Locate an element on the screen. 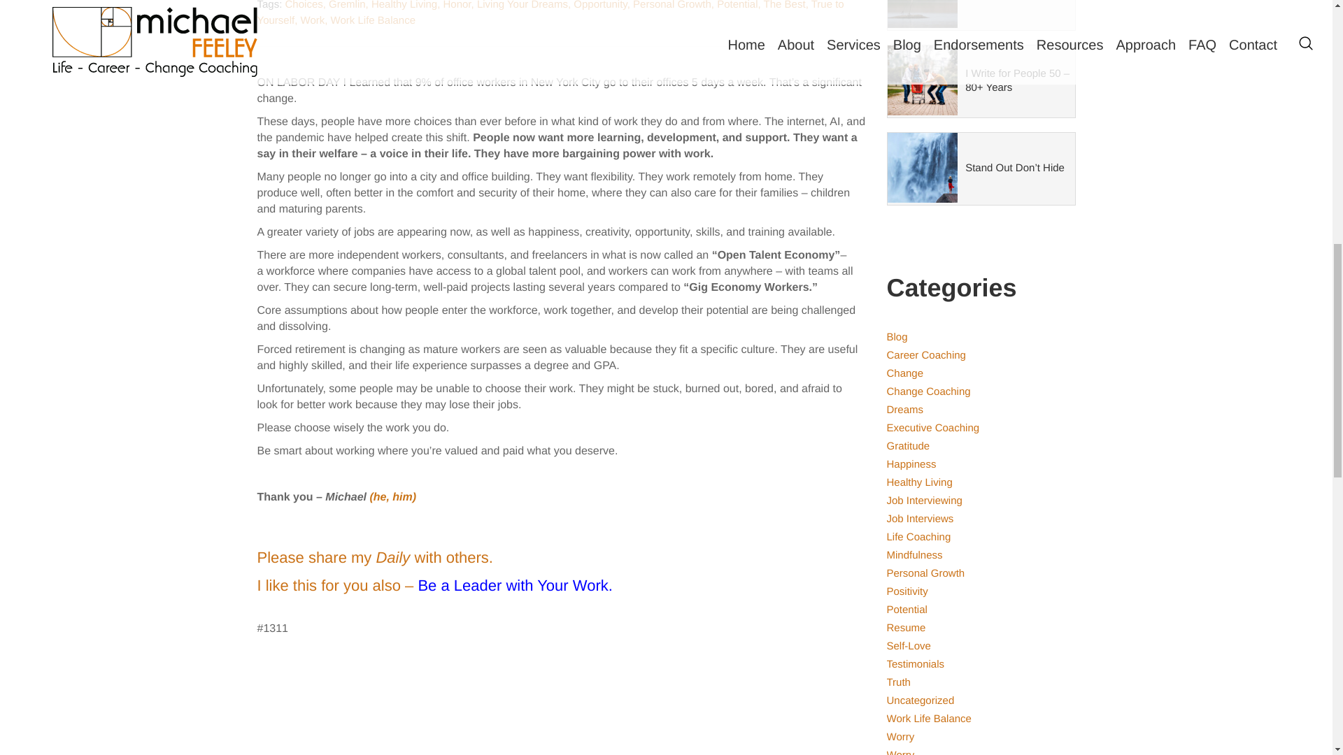  Work is located at coordinates (313, 20).